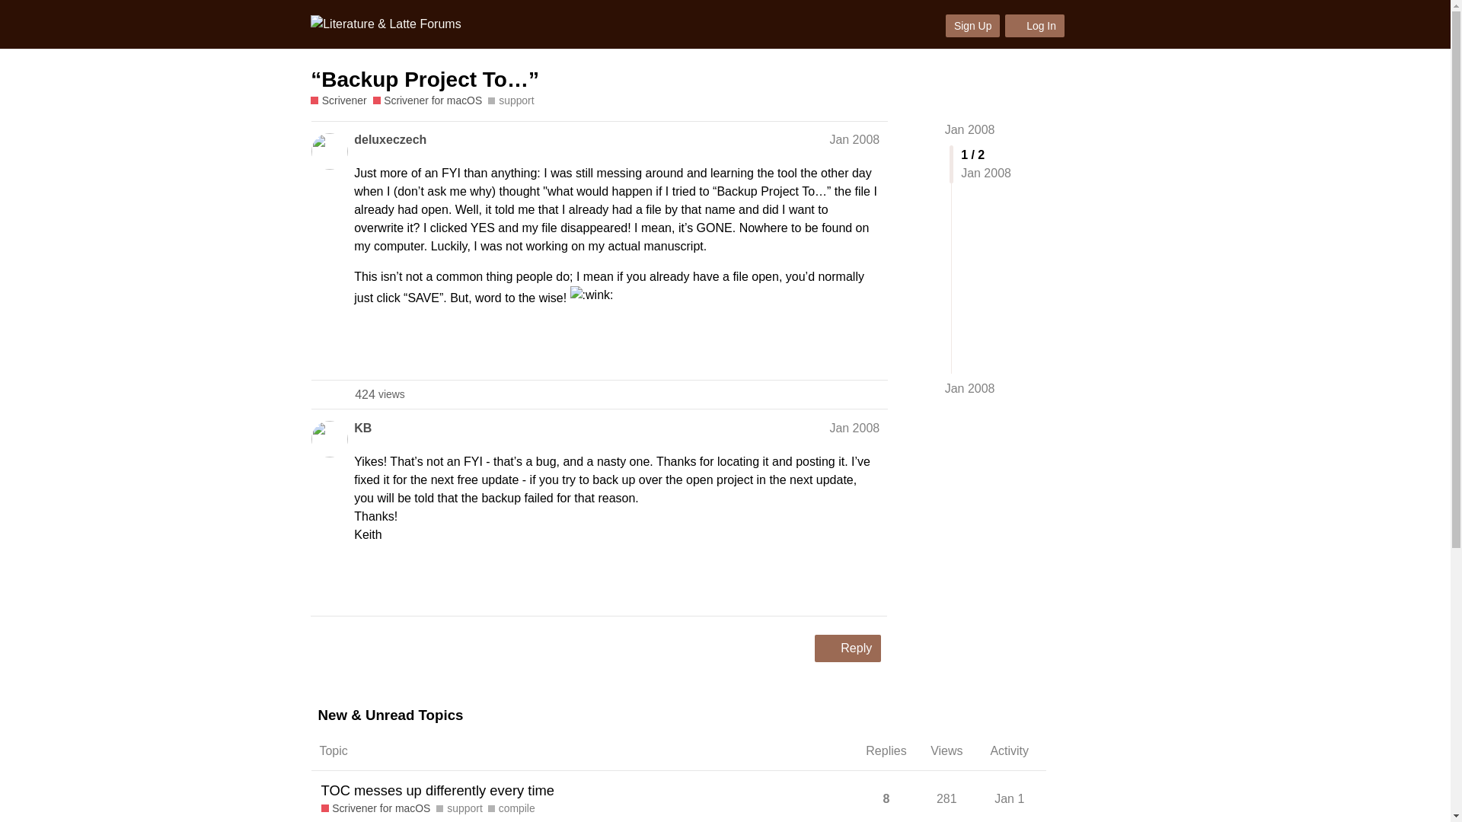  What do you see at coordinates (390, 139) in the screenshot?
I see `menu` at bounding box center [390, 139].